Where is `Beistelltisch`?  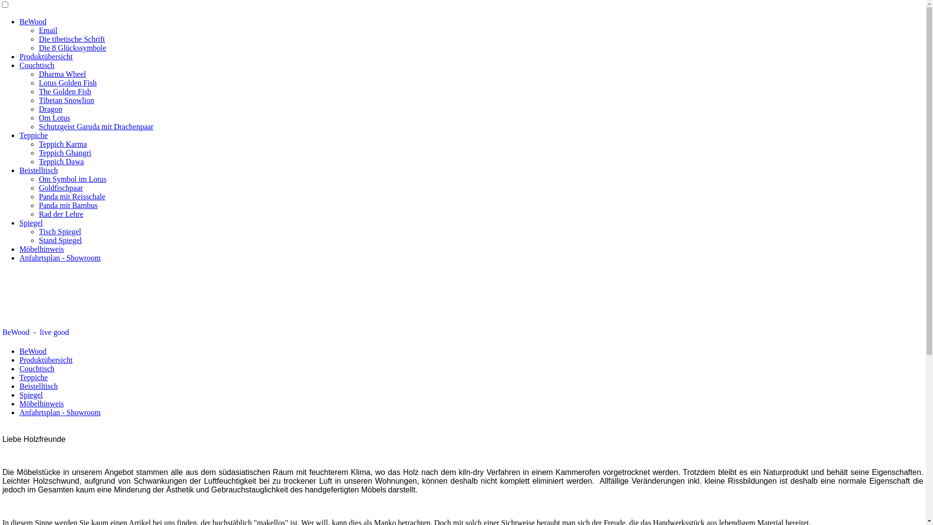
Beistelltisch is located at coordinates (39, 386).